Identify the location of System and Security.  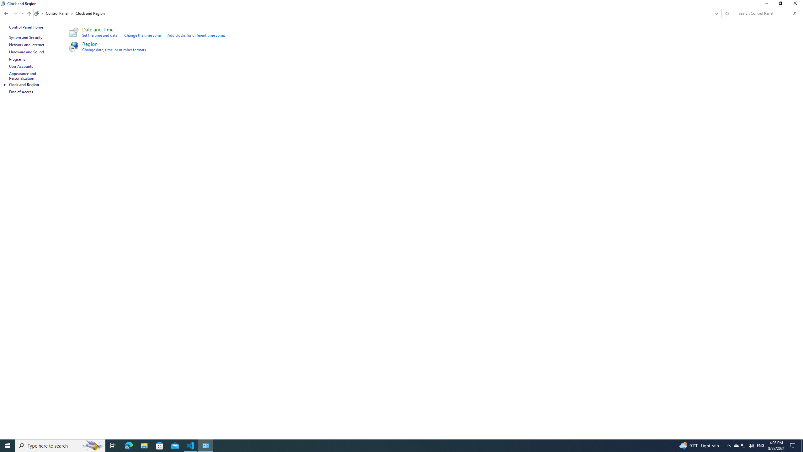
(26, 37).